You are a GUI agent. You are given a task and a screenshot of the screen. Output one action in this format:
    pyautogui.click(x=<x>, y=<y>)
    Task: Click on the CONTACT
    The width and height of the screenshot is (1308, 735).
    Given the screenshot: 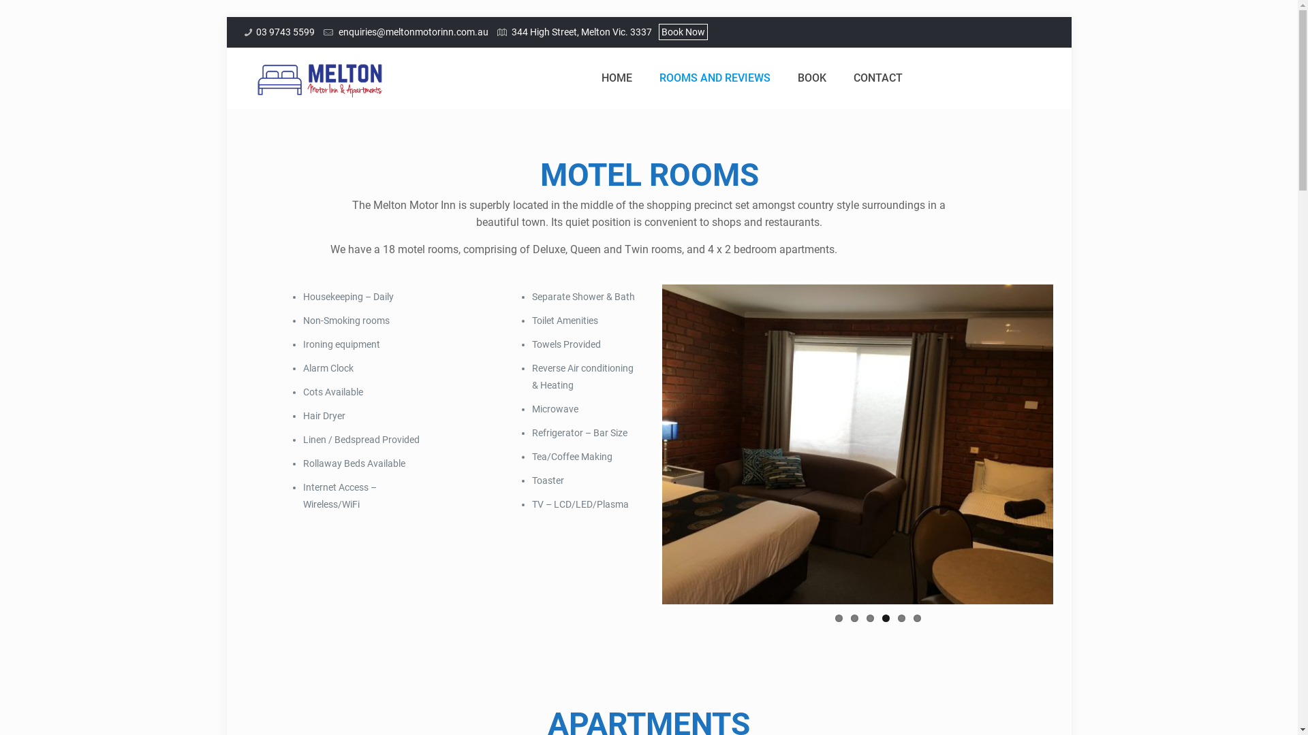 What is the action you would take?
    pyautogui.click(x=878, y=78)
    